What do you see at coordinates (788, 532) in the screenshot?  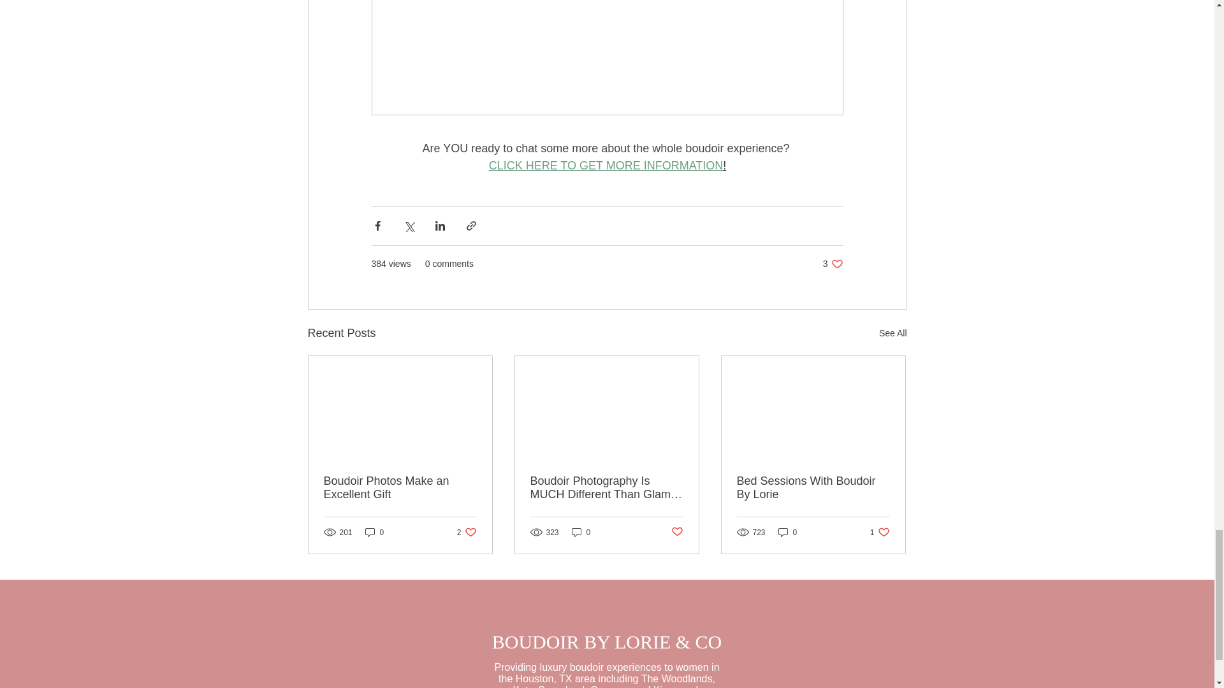 I see `0` at bounding box center [788, 532].